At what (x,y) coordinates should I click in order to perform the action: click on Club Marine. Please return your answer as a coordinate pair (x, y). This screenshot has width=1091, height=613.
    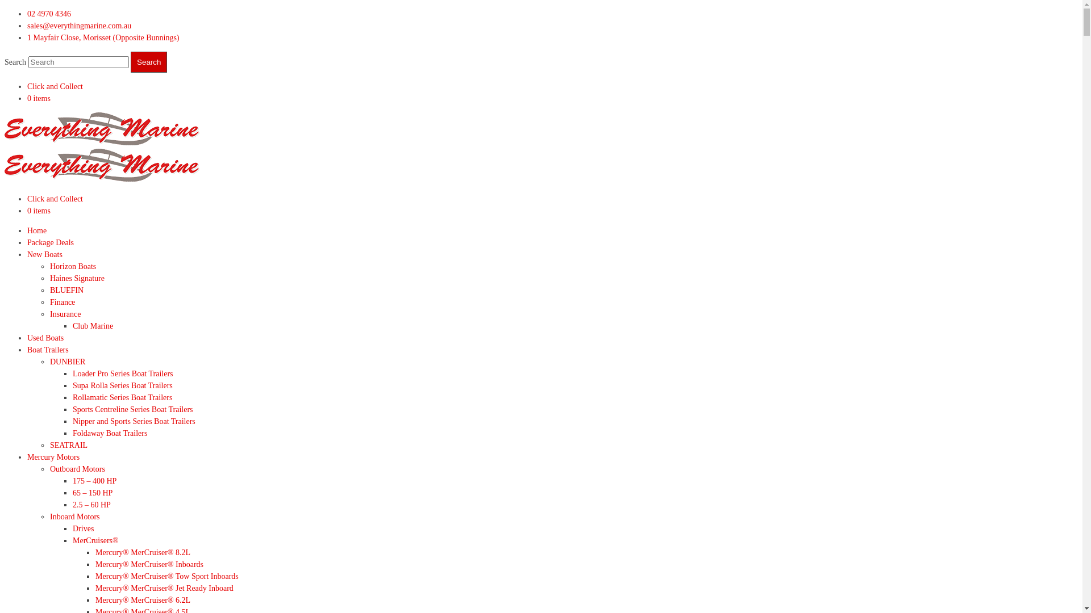
    Looking at the image, I should click on (93, 326).